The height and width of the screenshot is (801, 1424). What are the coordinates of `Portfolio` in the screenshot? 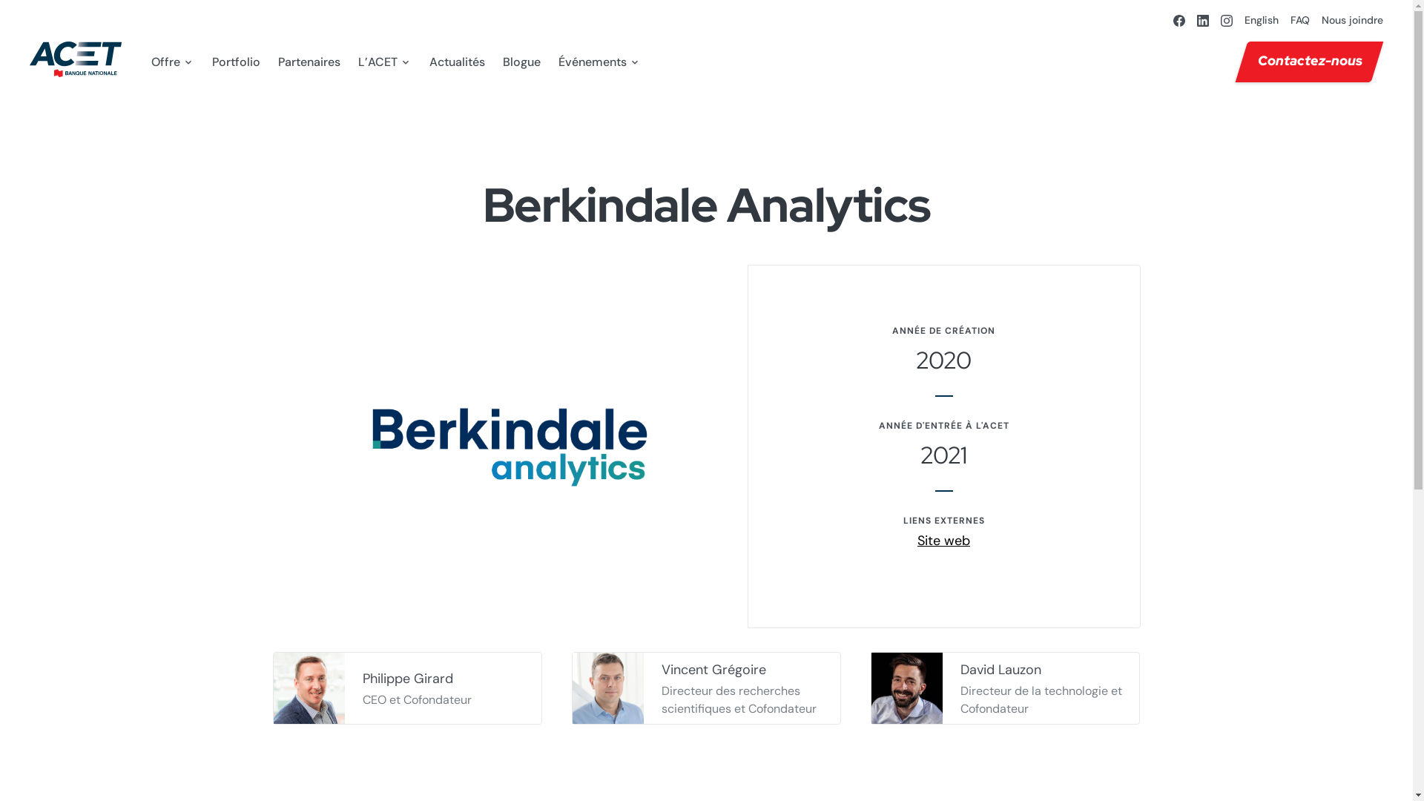 It's located at (236, 62).